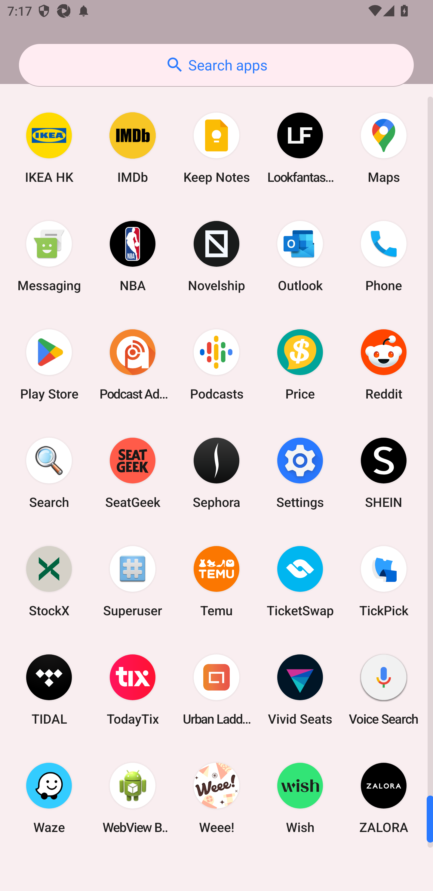 The width and height of the screenshot is (433, 891). I want to click on TIDAL, so click(49, 689).